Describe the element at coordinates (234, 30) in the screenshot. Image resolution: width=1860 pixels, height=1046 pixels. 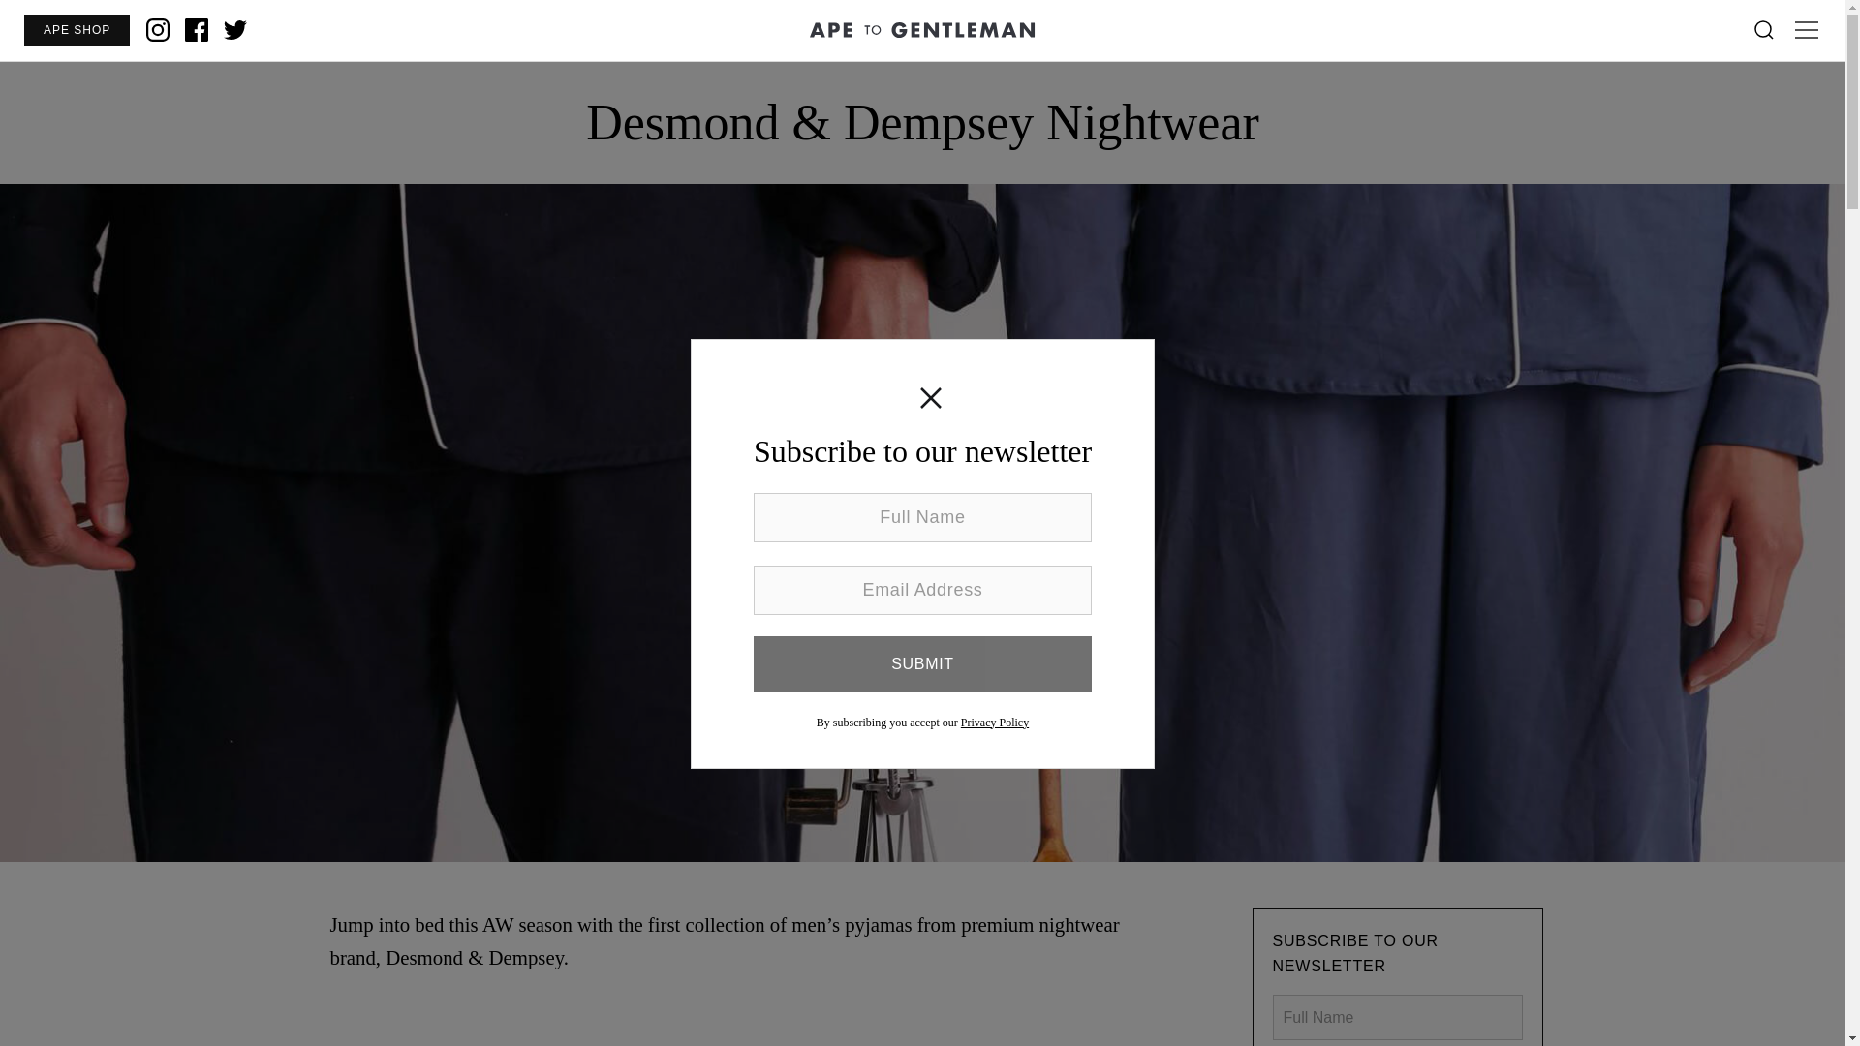
I see `Twitter` at that location.